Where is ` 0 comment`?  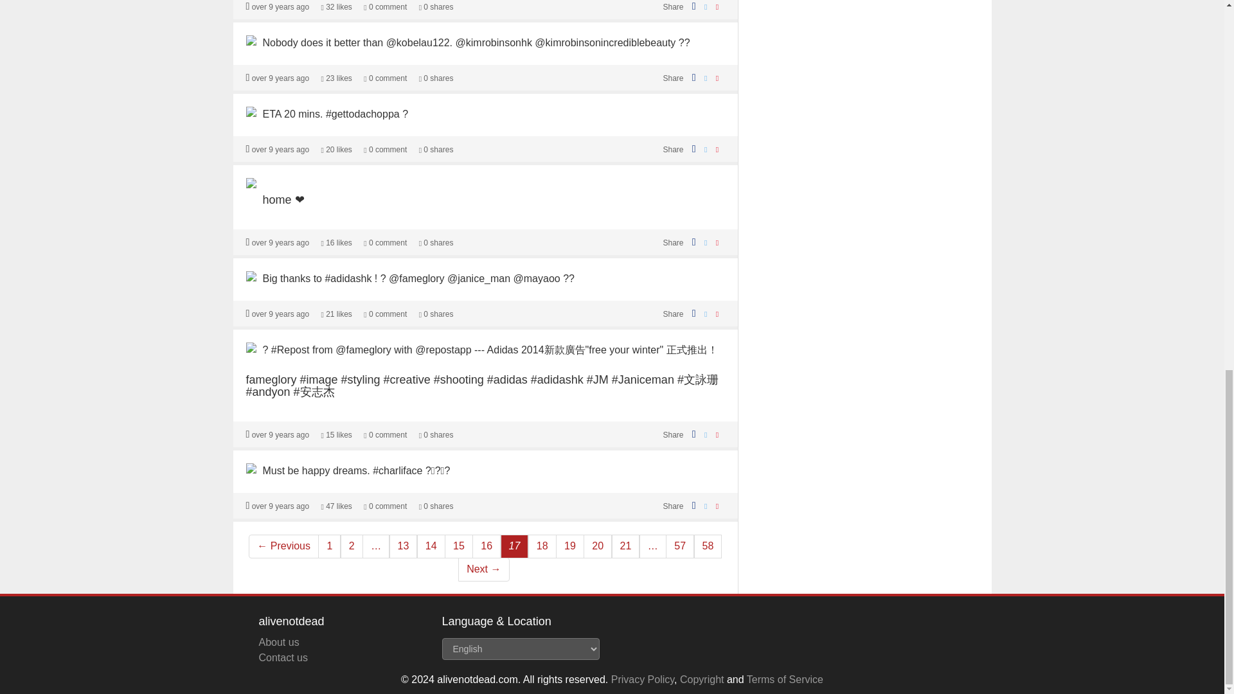
 0 comment is located at coordinates (386, 149).